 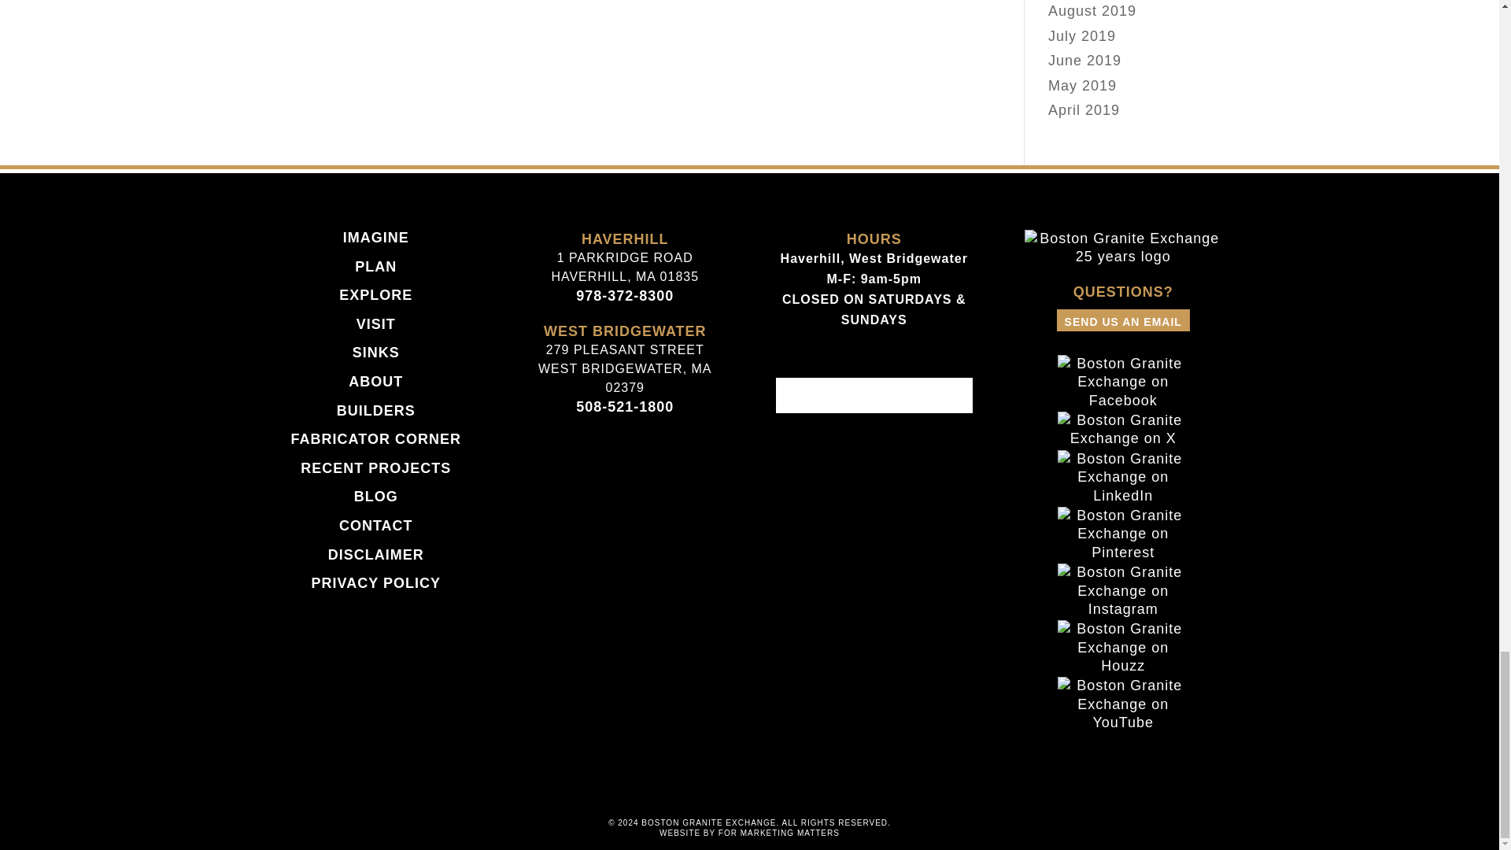 What do you see at coordinates (1123, 400) in the screenshot?
I see `Boston Granite Exchange on Facebook` at bounding box center [1123, 400].